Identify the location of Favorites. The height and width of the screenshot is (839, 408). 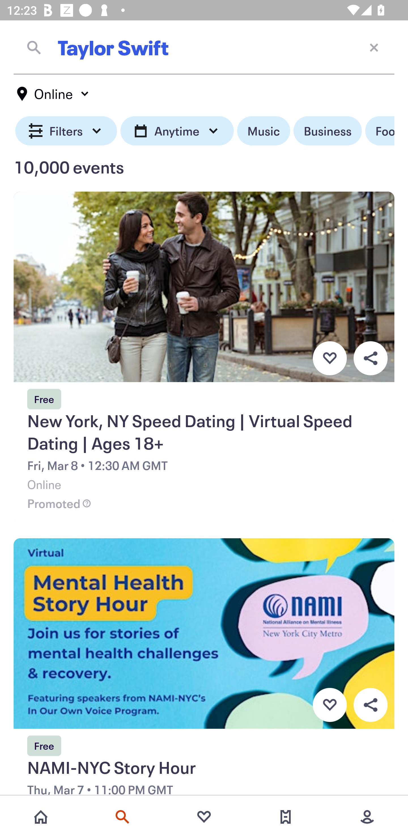
(204, 817).